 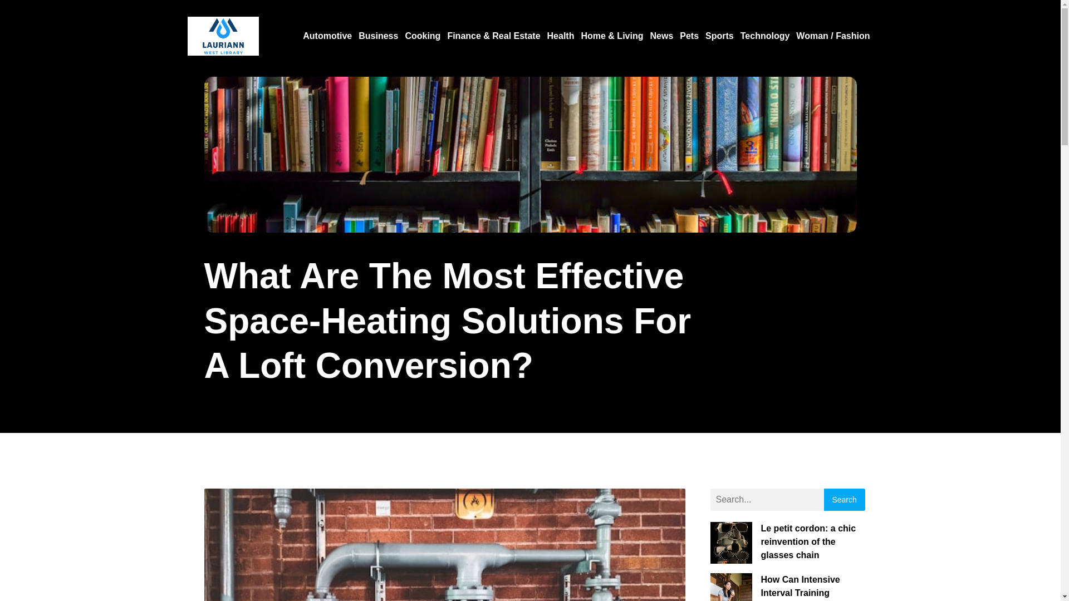 I want to click on Cooking, so click(x=422, y=36).